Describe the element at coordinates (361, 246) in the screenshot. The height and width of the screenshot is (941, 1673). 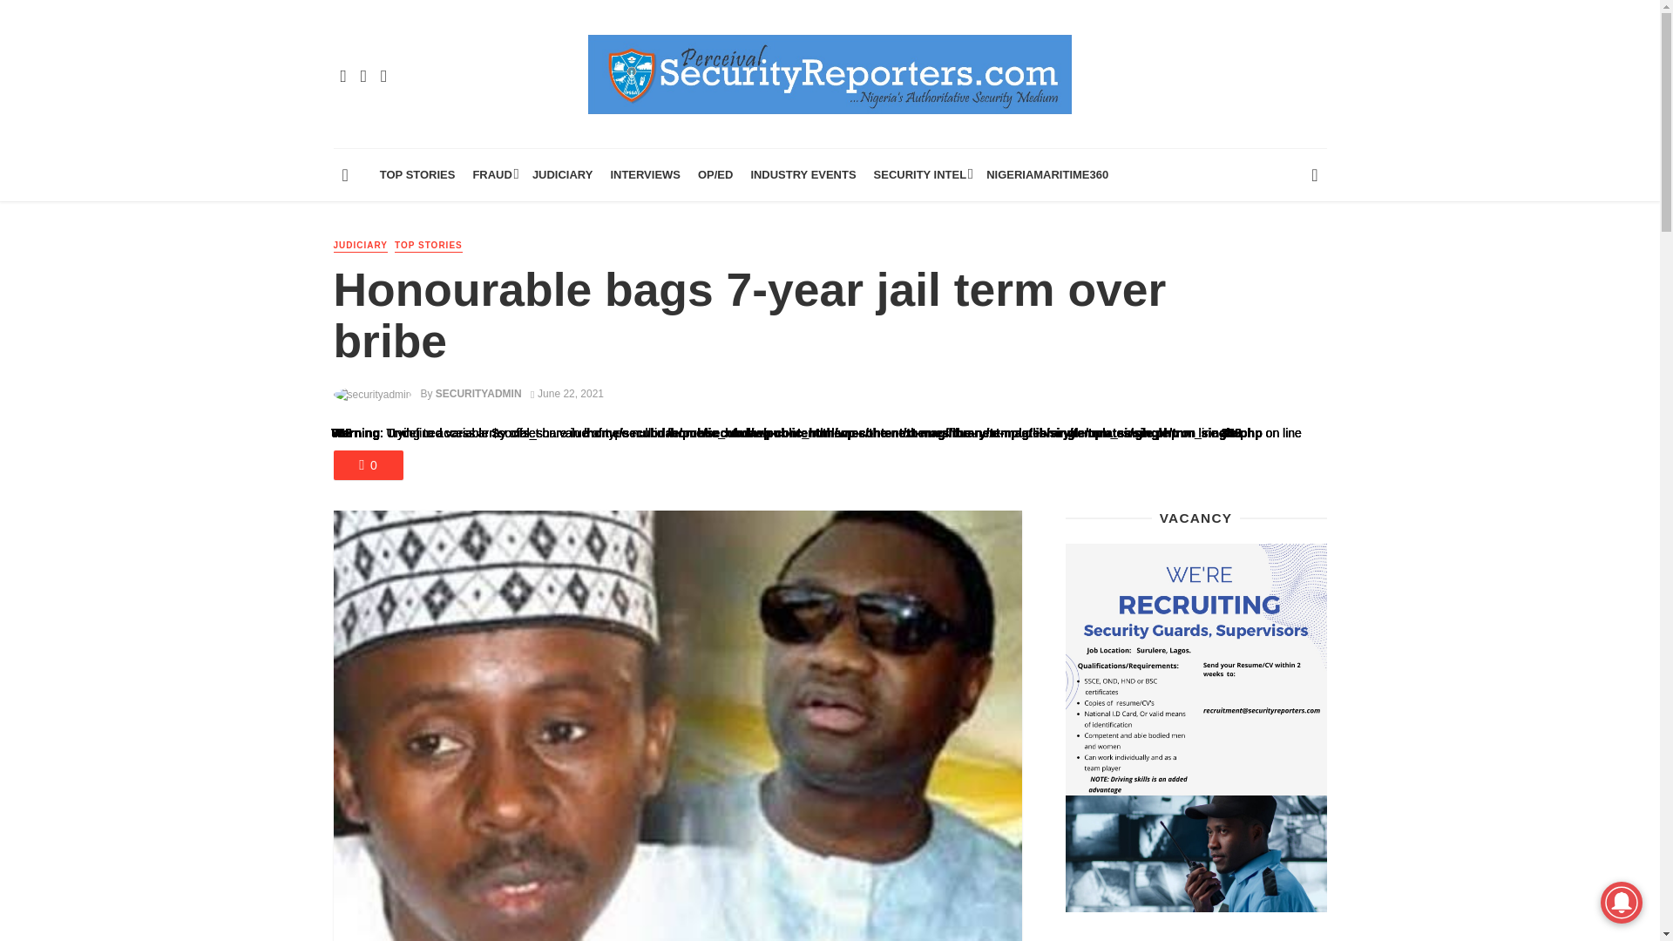
I see `JUDICIARY` at that location.